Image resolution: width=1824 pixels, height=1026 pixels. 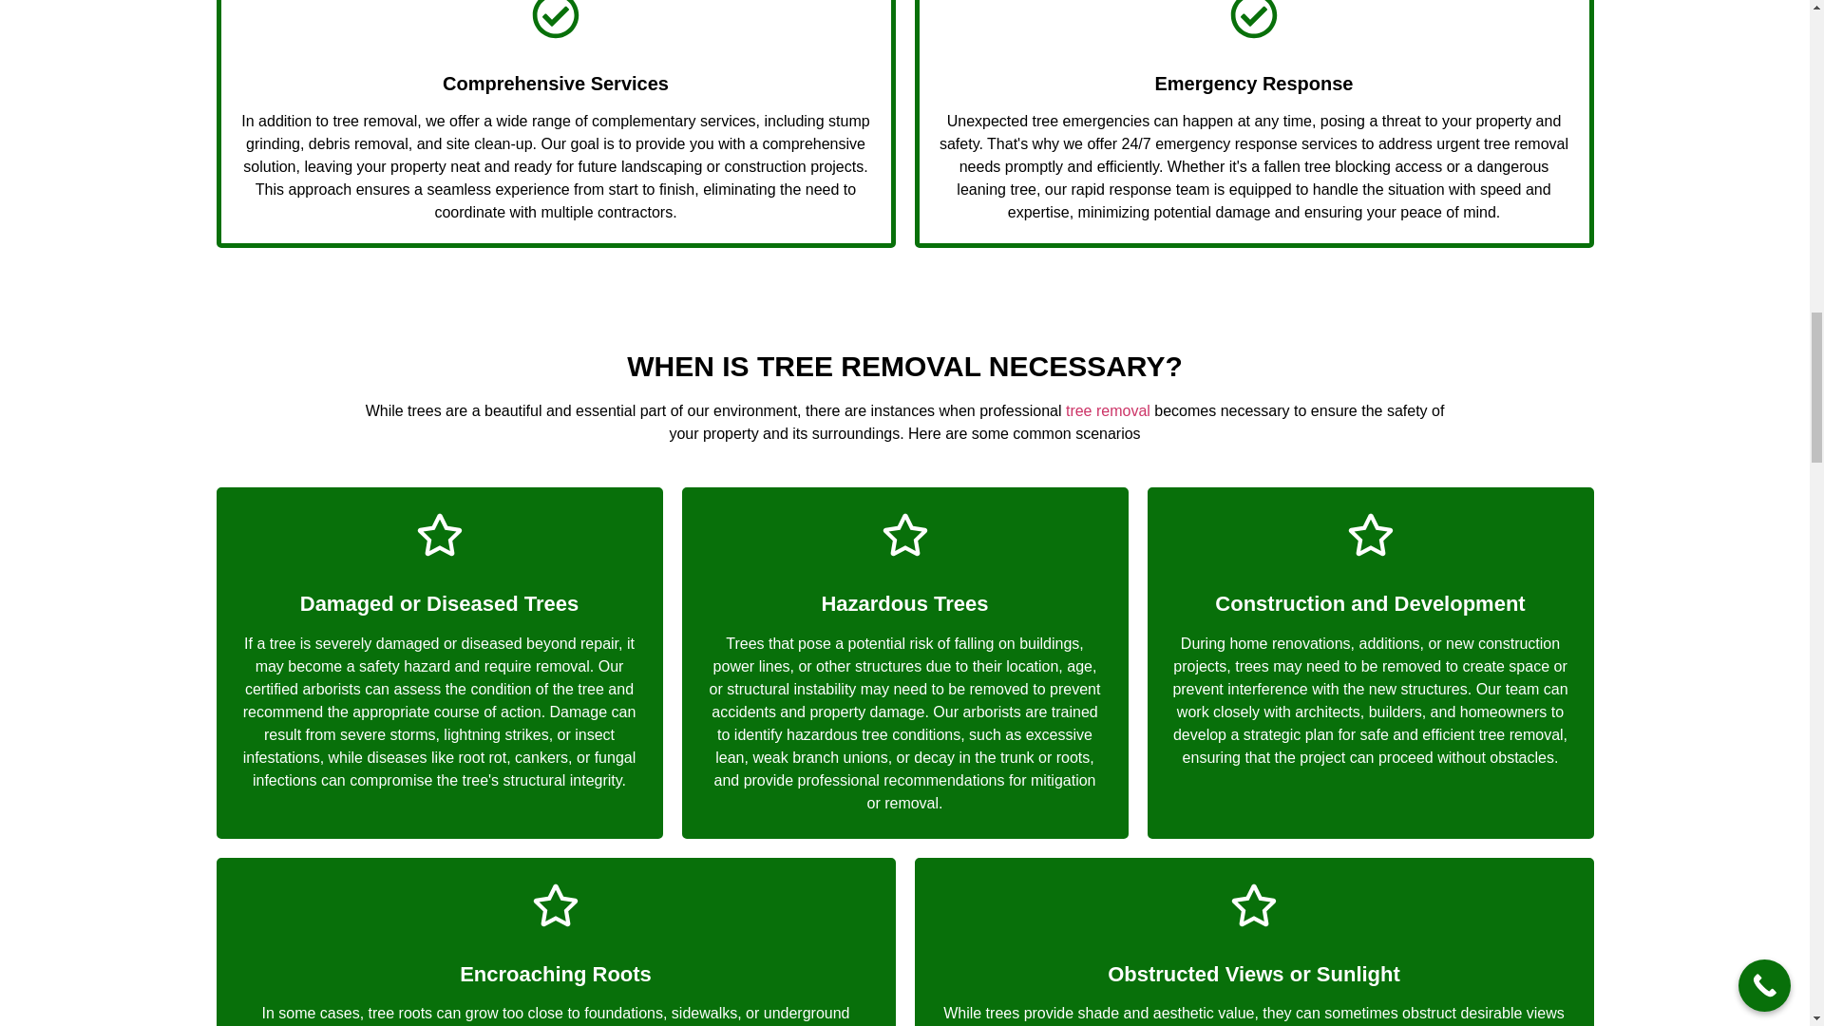 I want to click on Damaged or Diseased Trees, so click(x=439, y=604).